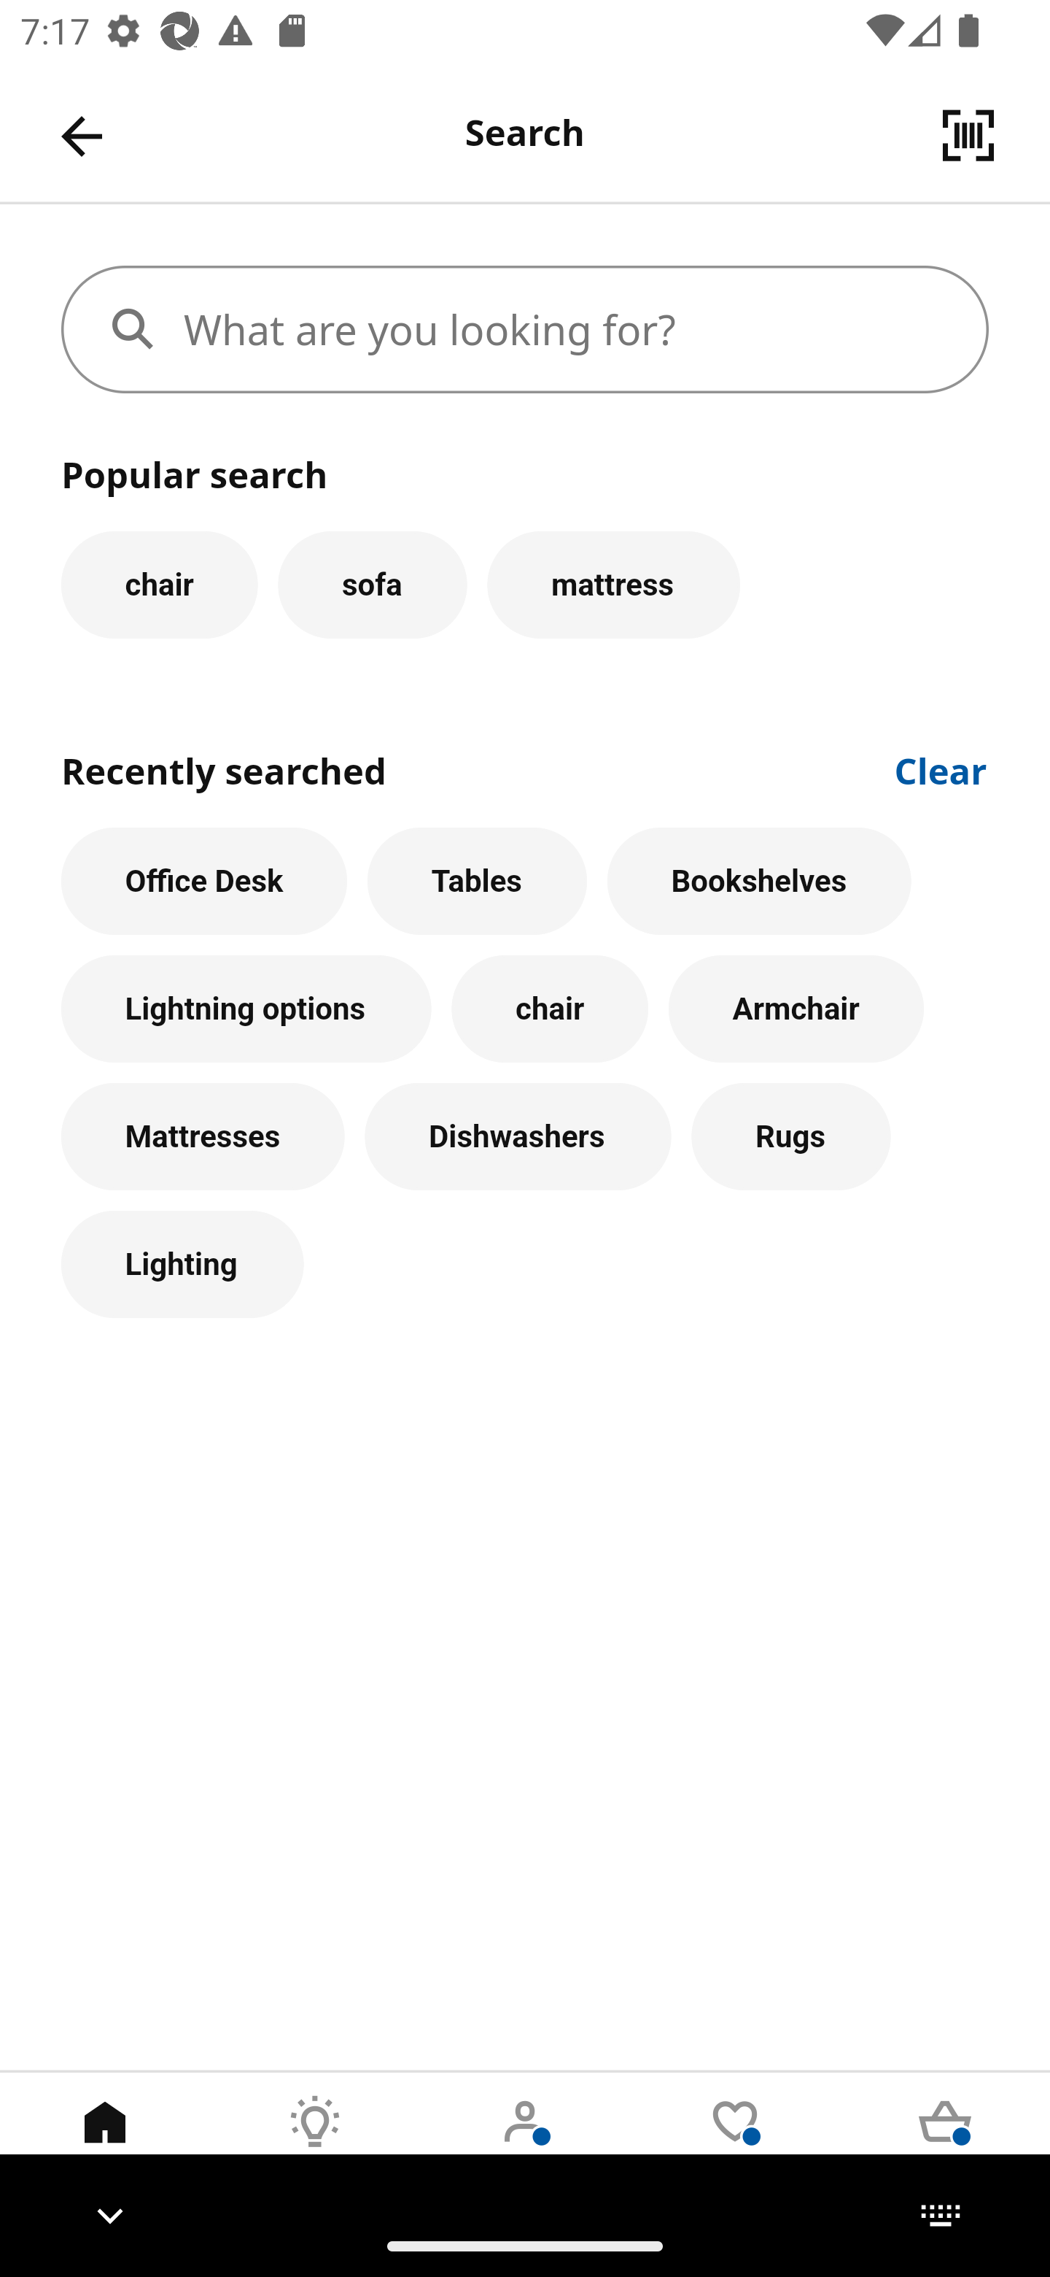 Image resolution: width=1050 pixels, height=2277 pixels. What do you see at coordinates (105, 2143) in the screenshot?
I see `Home
Tab 1 of 5` at bounding box center [105, 2143].